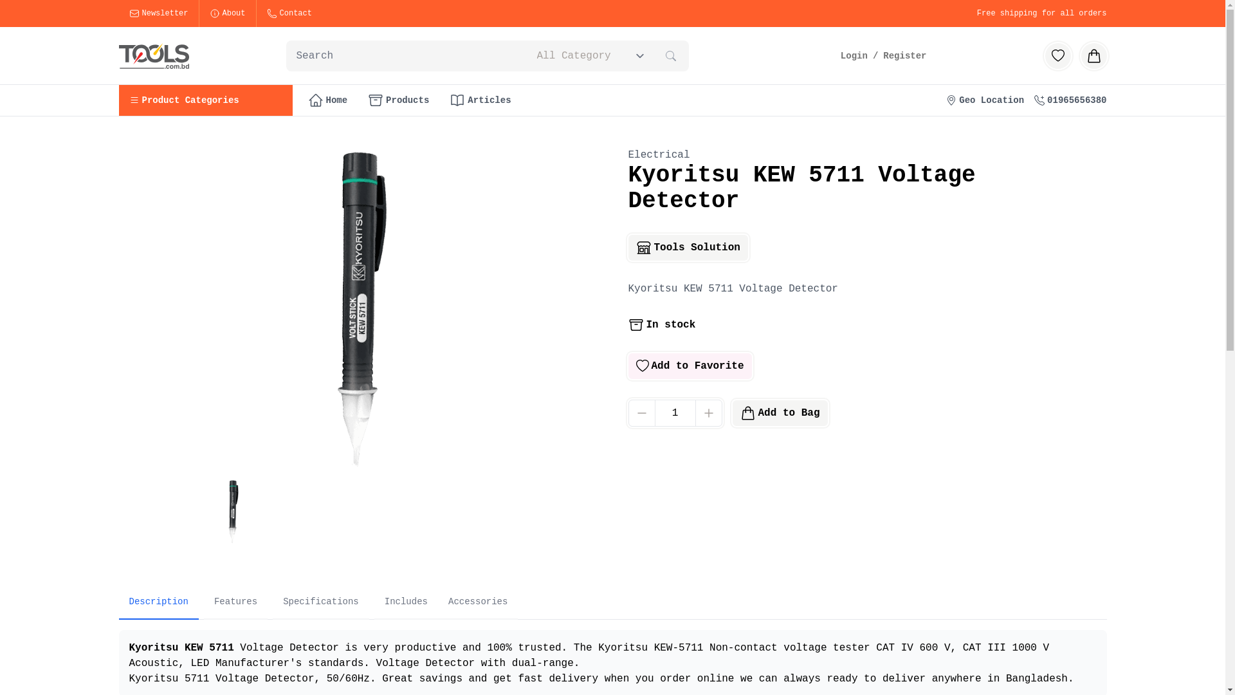 The height and width of the screenshot is (695, 1235). I want to click on Products, so click(399, 100).